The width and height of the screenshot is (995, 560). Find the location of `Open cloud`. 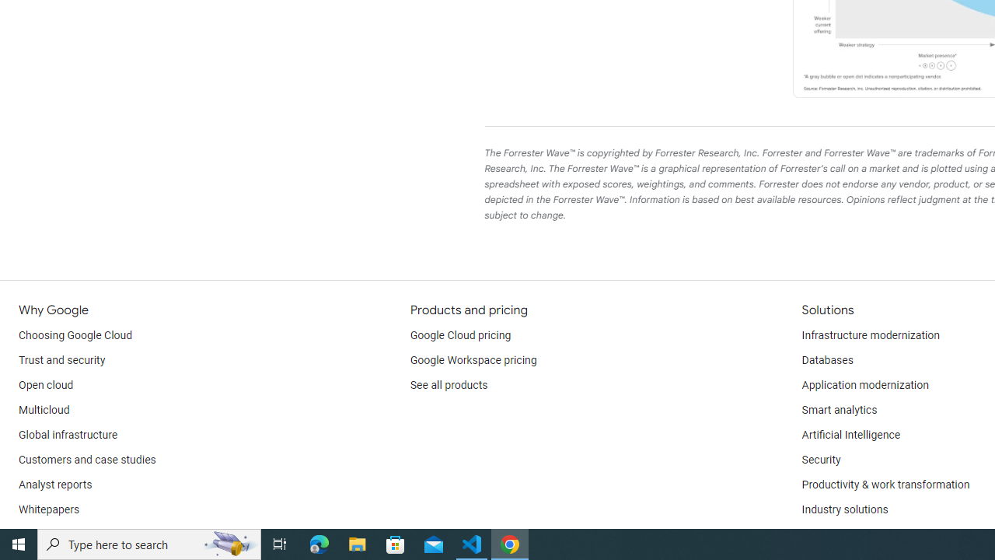

Open cloud is located at coordinates (46, 386).